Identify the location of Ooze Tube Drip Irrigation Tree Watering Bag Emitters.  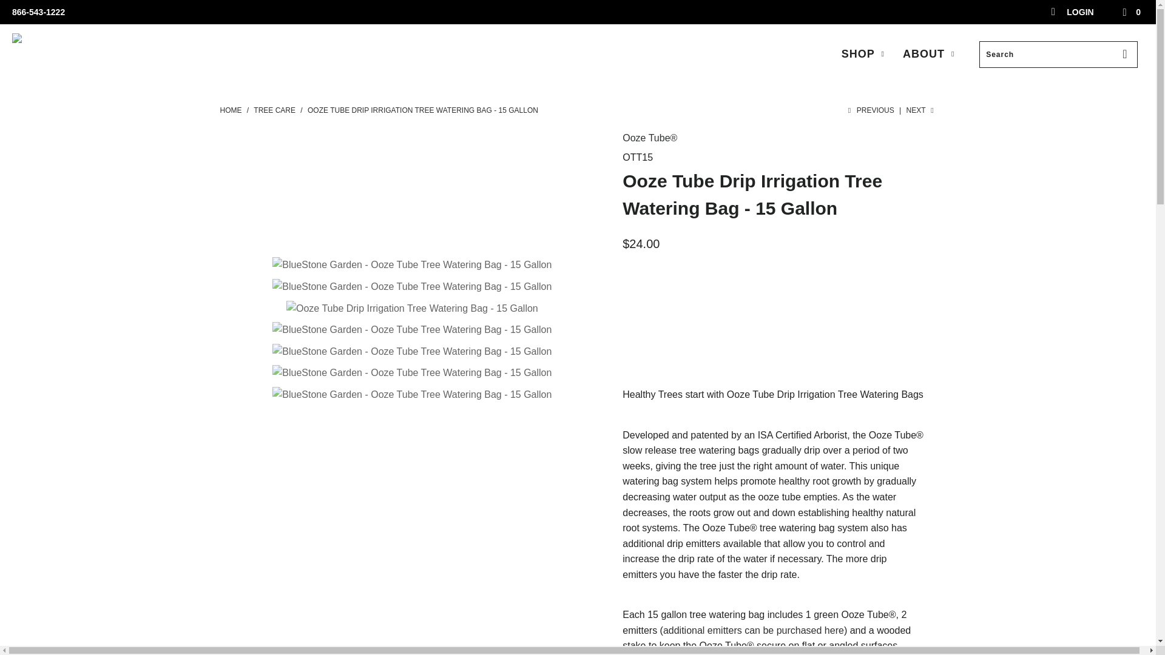
(753, 630).